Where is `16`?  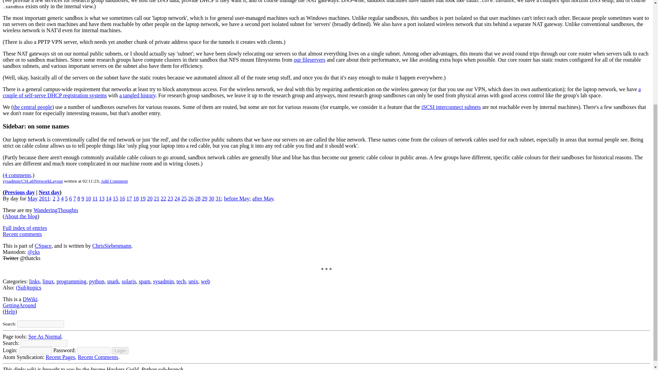
16 is located at coordinates (122, 198).